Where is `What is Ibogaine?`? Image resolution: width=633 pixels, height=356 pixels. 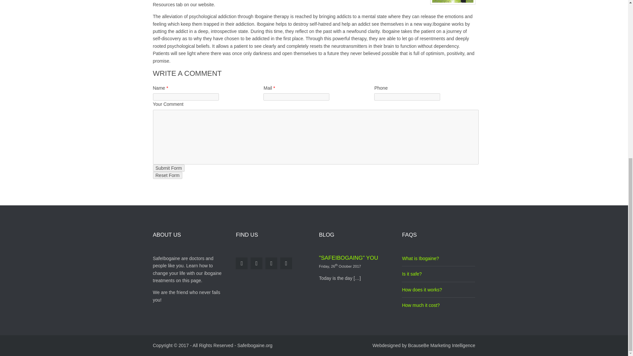 What is Ibogaine? is located at coordinates (420, 258).